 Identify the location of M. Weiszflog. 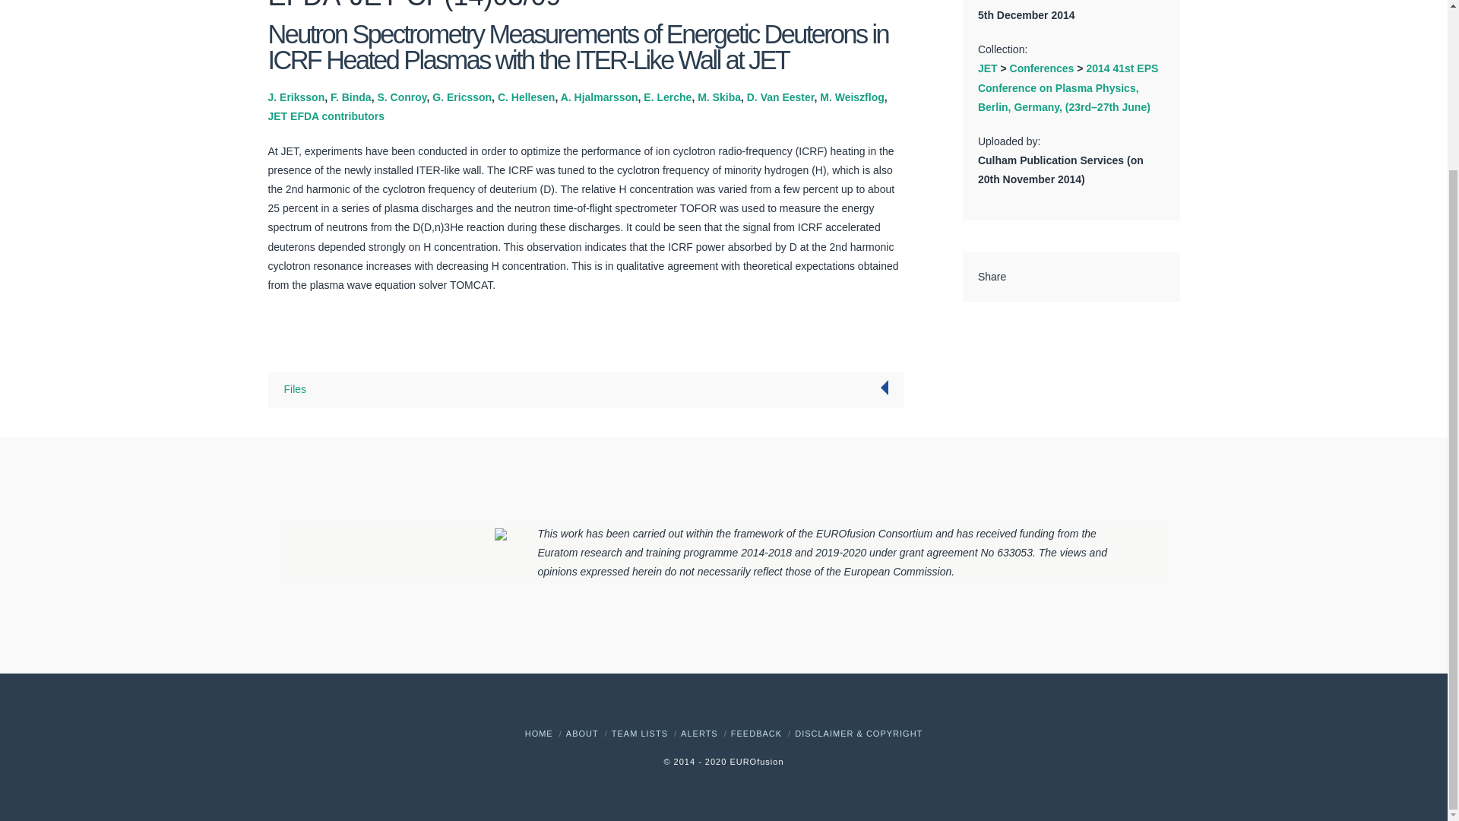
(852, 97).